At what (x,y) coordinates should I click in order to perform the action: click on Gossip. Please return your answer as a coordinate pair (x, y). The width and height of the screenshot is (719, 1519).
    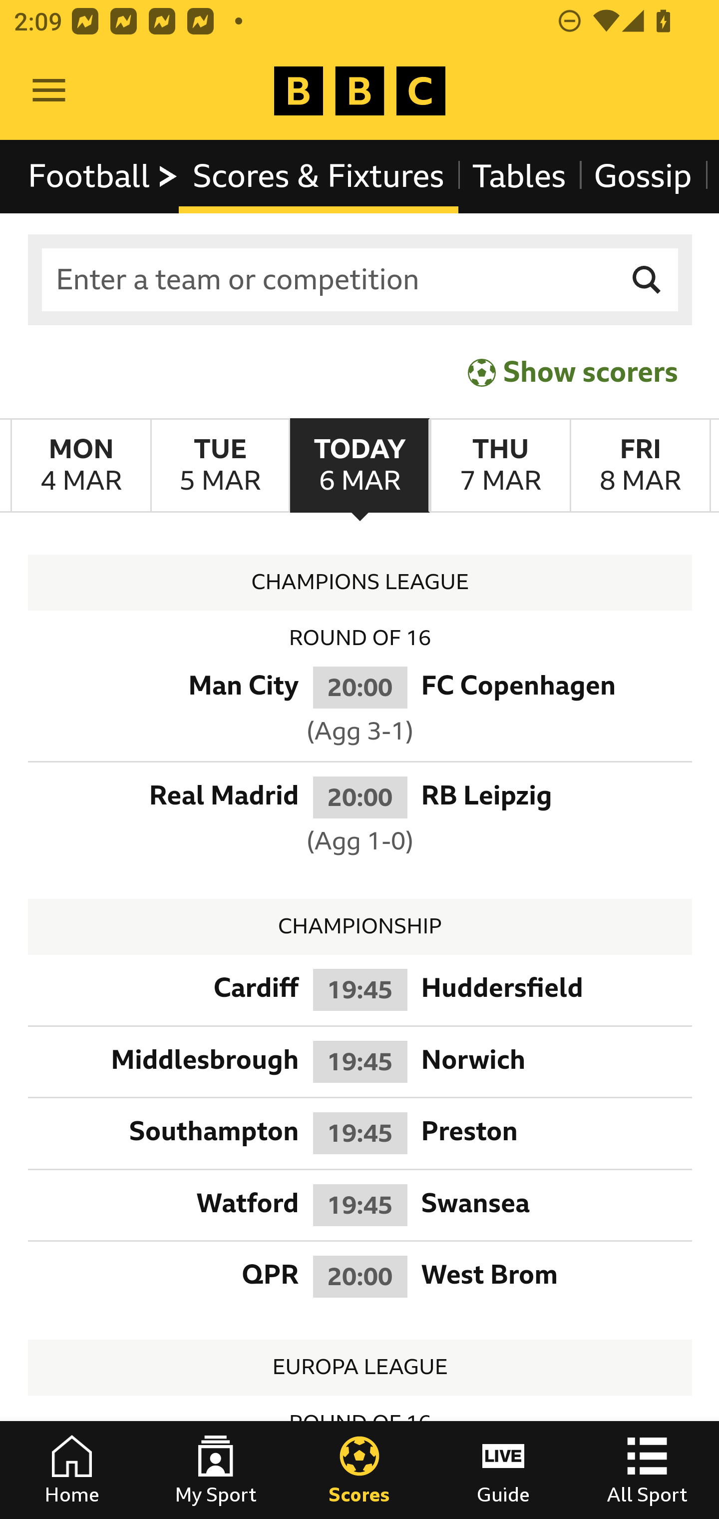
    Looking at the image, I should click on (642, 176).